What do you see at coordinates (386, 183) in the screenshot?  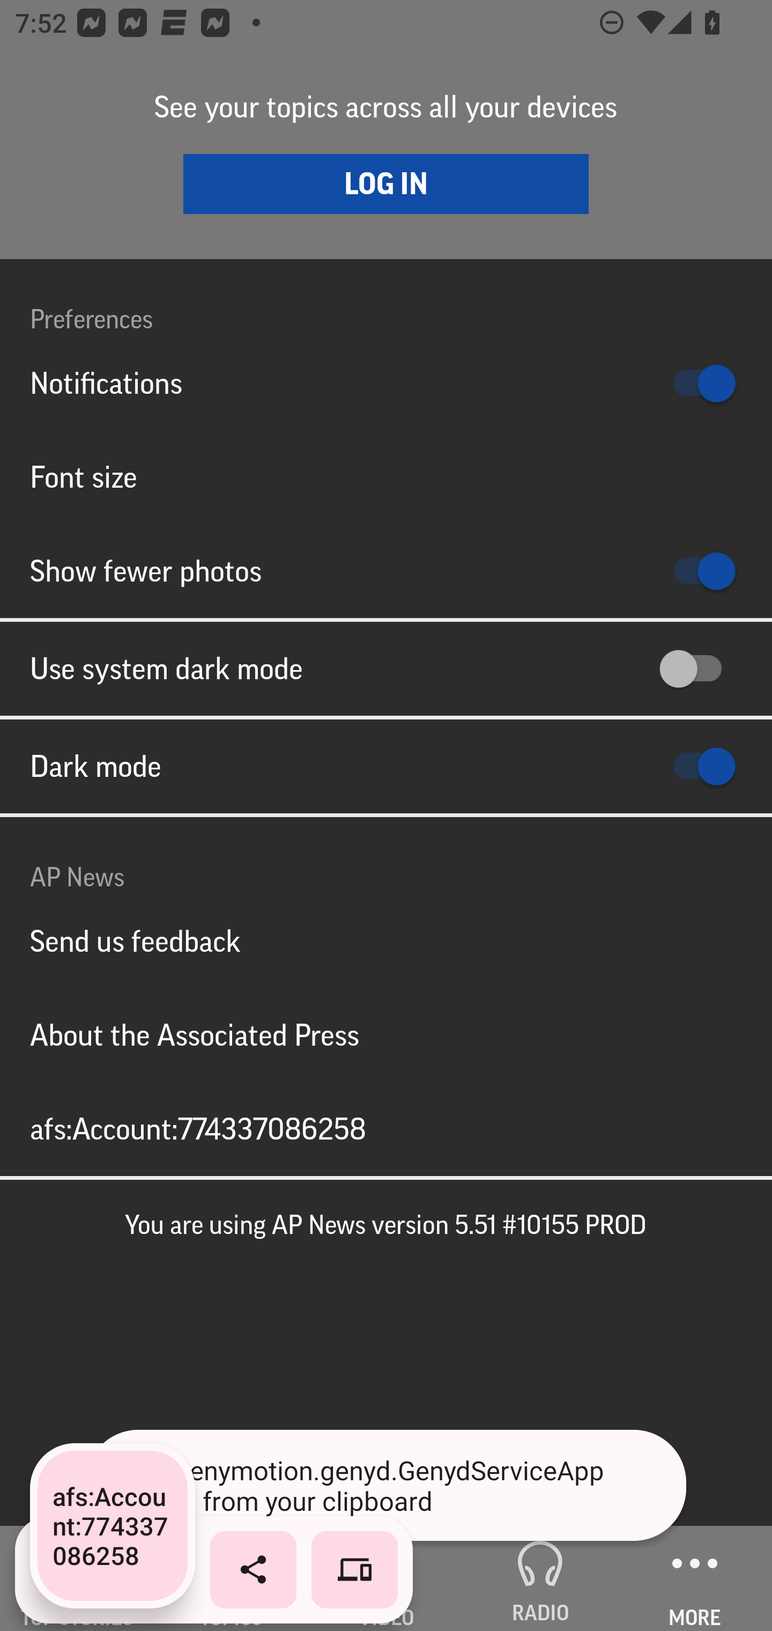 I see `LOG IN` at bounding box center [386, 183].